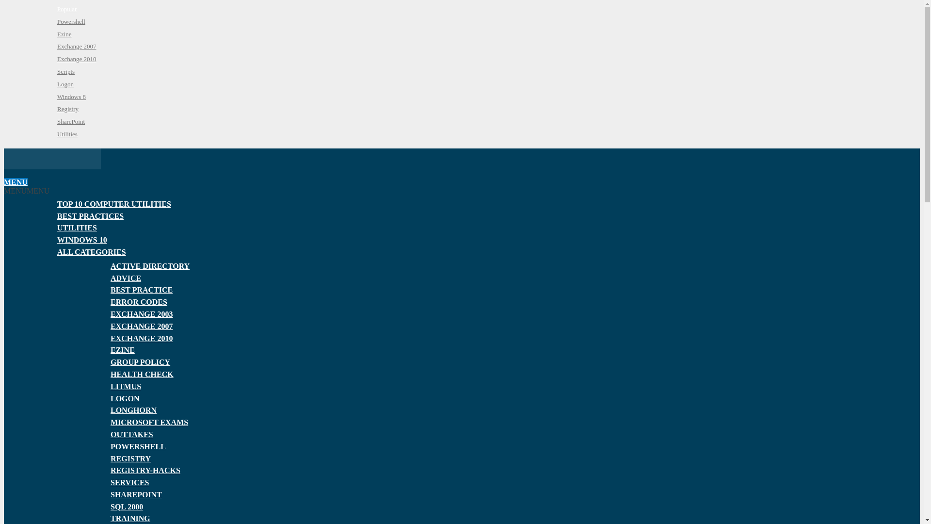  I want to click on SQL 2000, so click(127, 507).